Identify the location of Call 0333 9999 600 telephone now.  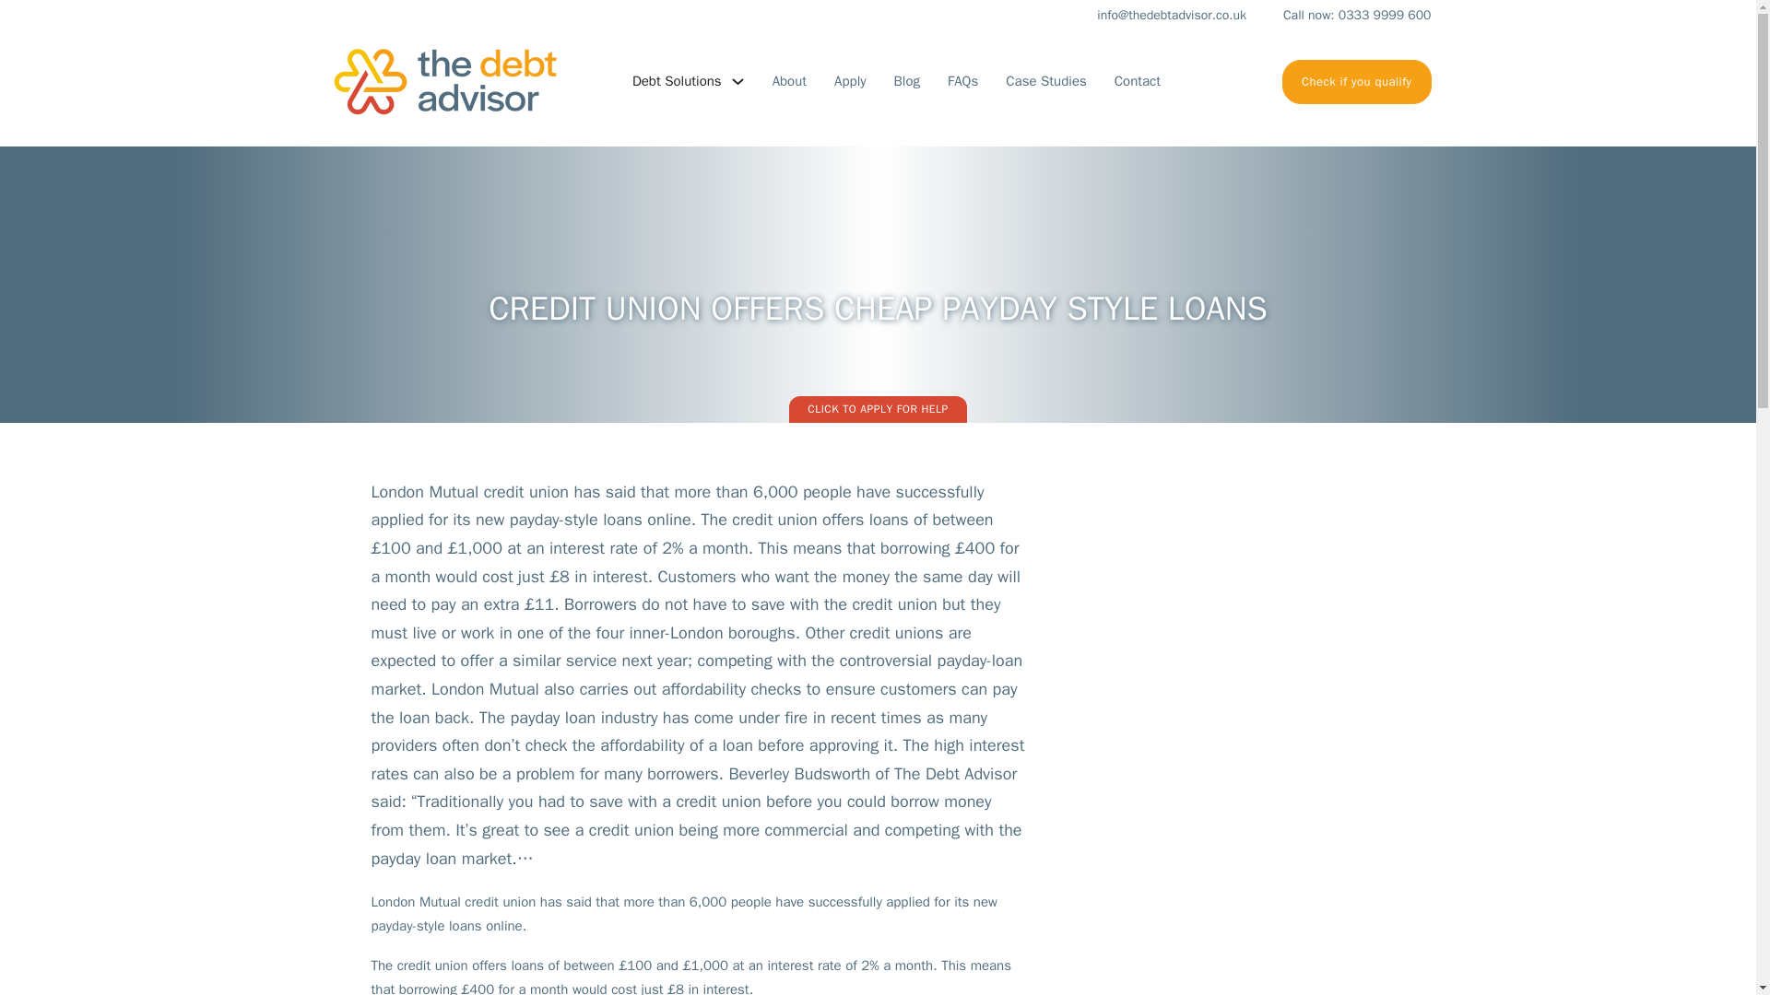
(1339, 16).